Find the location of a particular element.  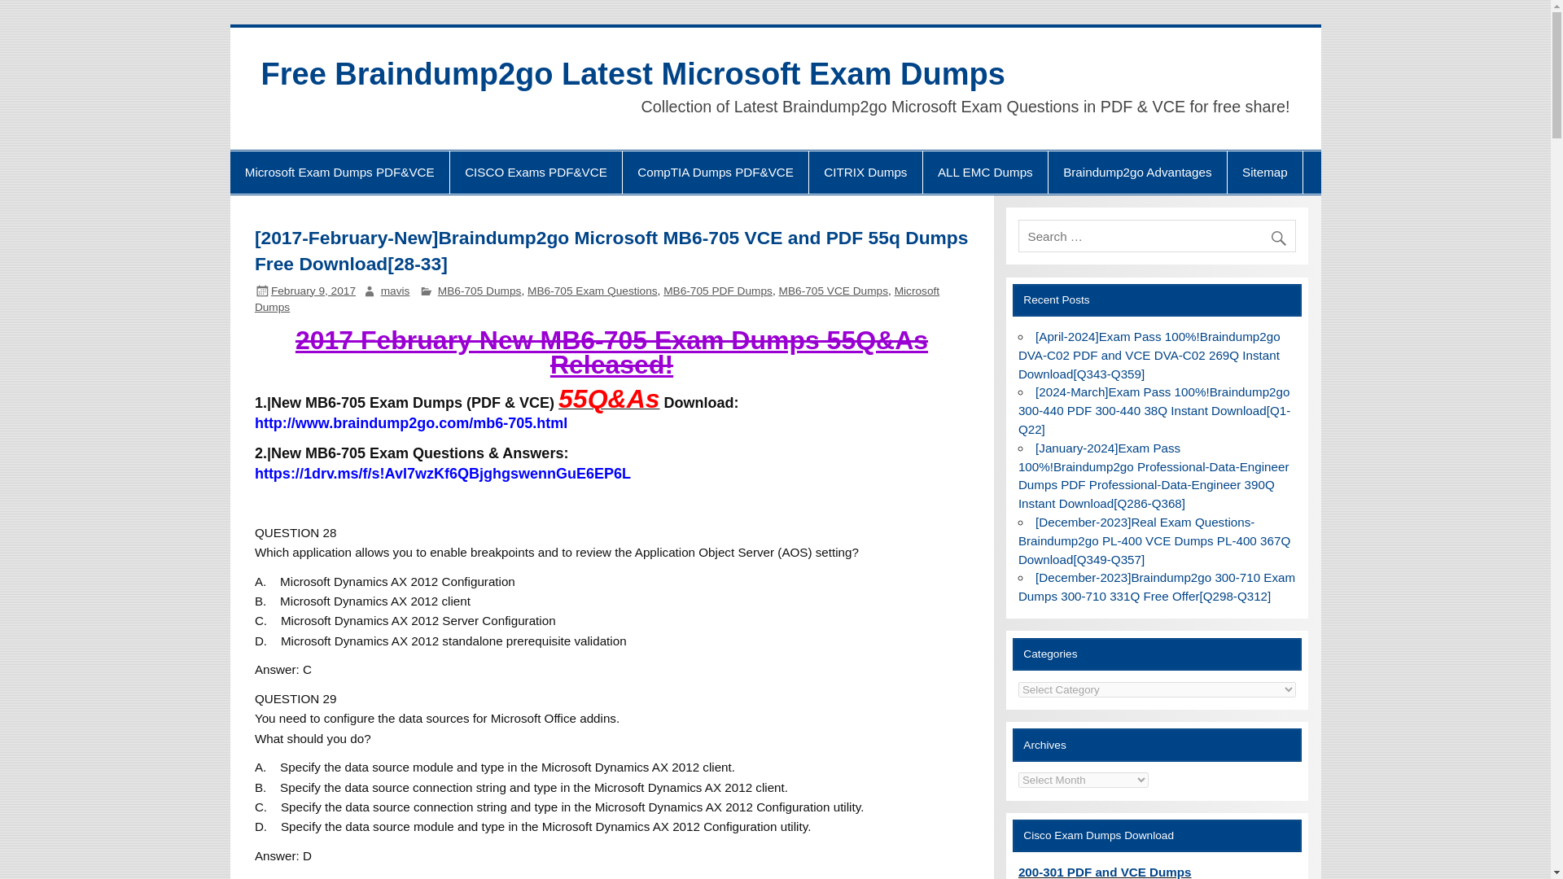

View all posts by mavis is located at coordinates (396, 291).